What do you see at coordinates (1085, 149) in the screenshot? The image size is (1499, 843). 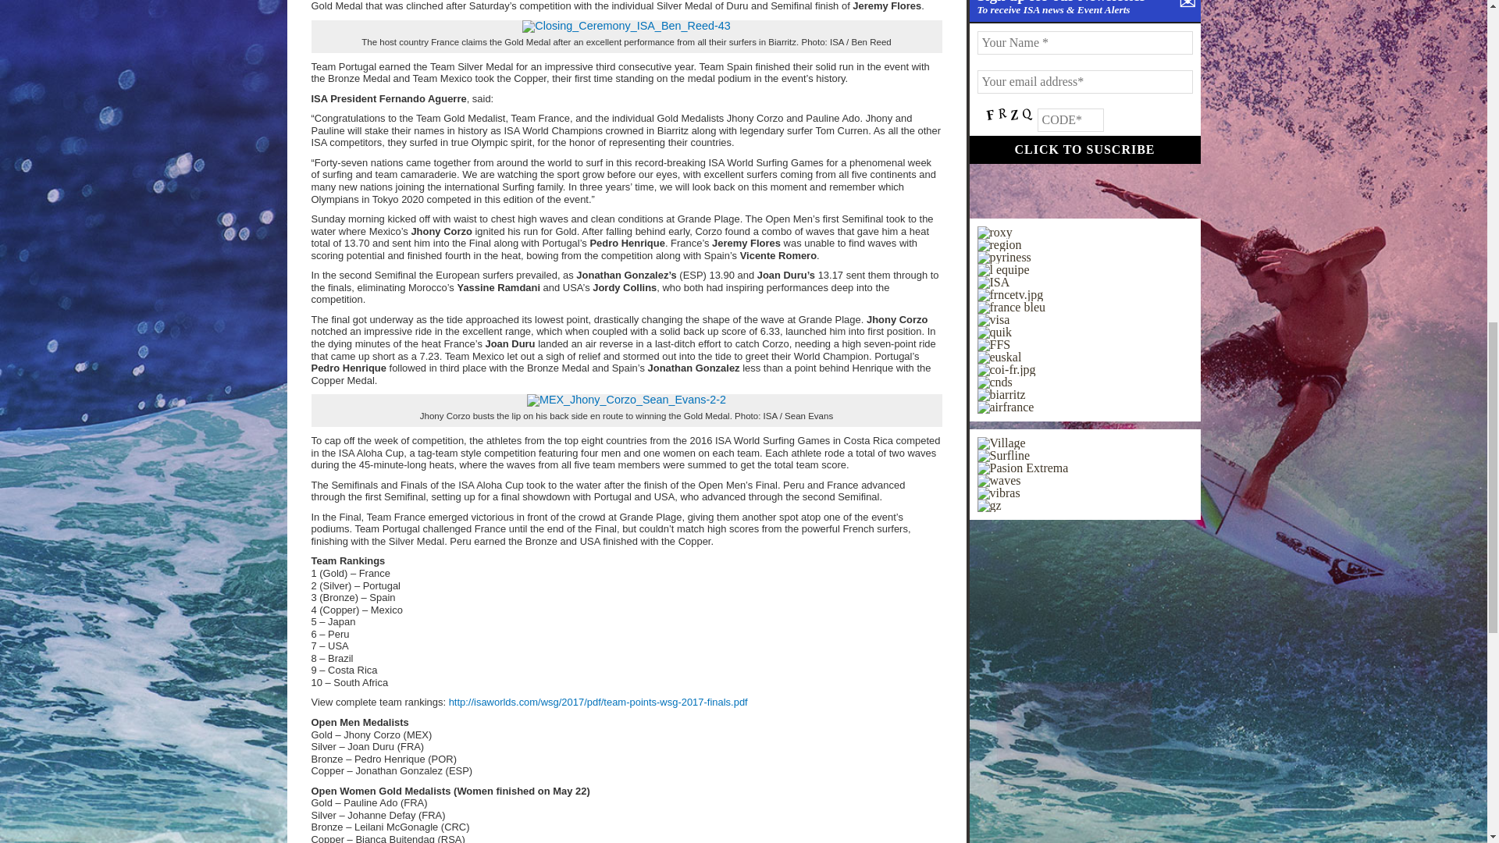 I see `click to SUSCRIBE` at bounding box center [1085, 149].